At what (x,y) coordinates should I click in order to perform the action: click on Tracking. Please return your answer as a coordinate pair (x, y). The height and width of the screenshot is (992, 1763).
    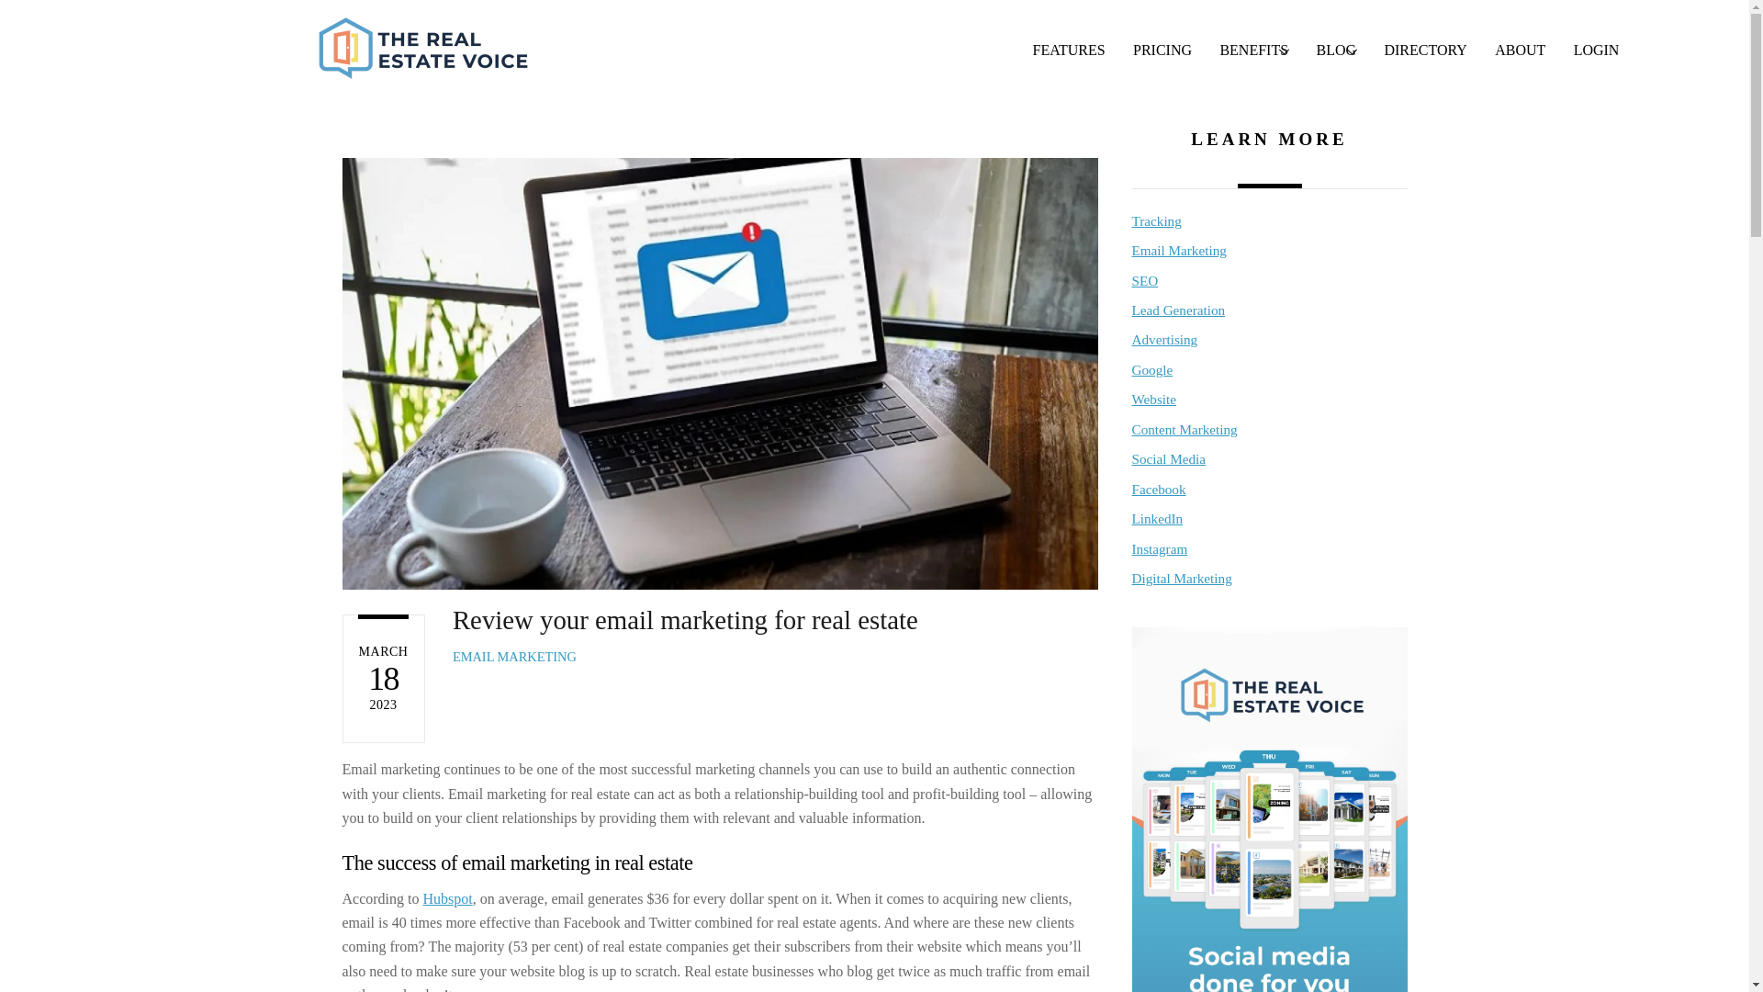
    Looking at the image, I should click on (1156, 220).